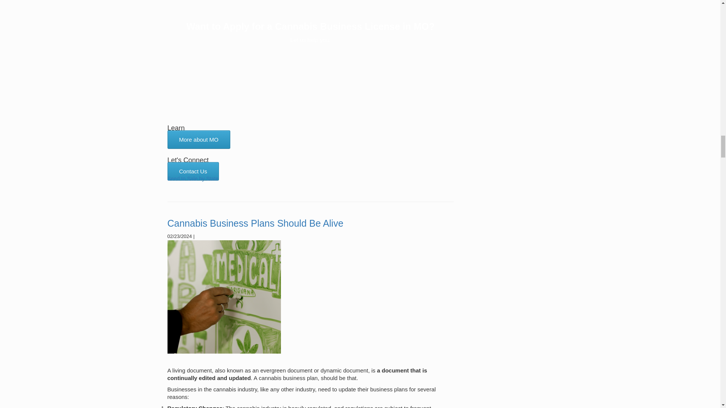 The width and height of the screenshot is (726, 408). I want to click on Cannabis Business Plans Should Be Alive, so click(255, 223).